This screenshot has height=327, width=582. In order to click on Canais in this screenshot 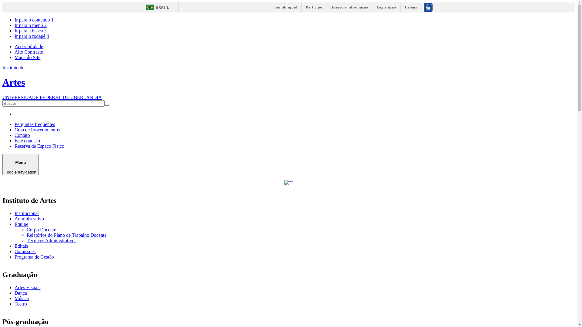, I will do `click(411, 7)`.